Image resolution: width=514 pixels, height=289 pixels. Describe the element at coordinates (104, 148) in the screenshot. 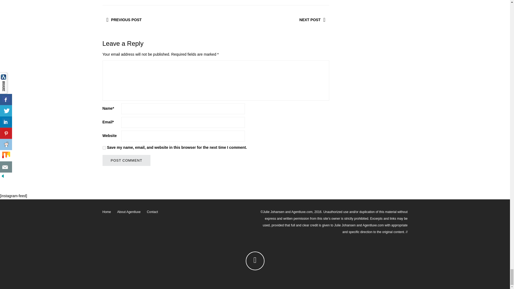

I see `yes` at that location.